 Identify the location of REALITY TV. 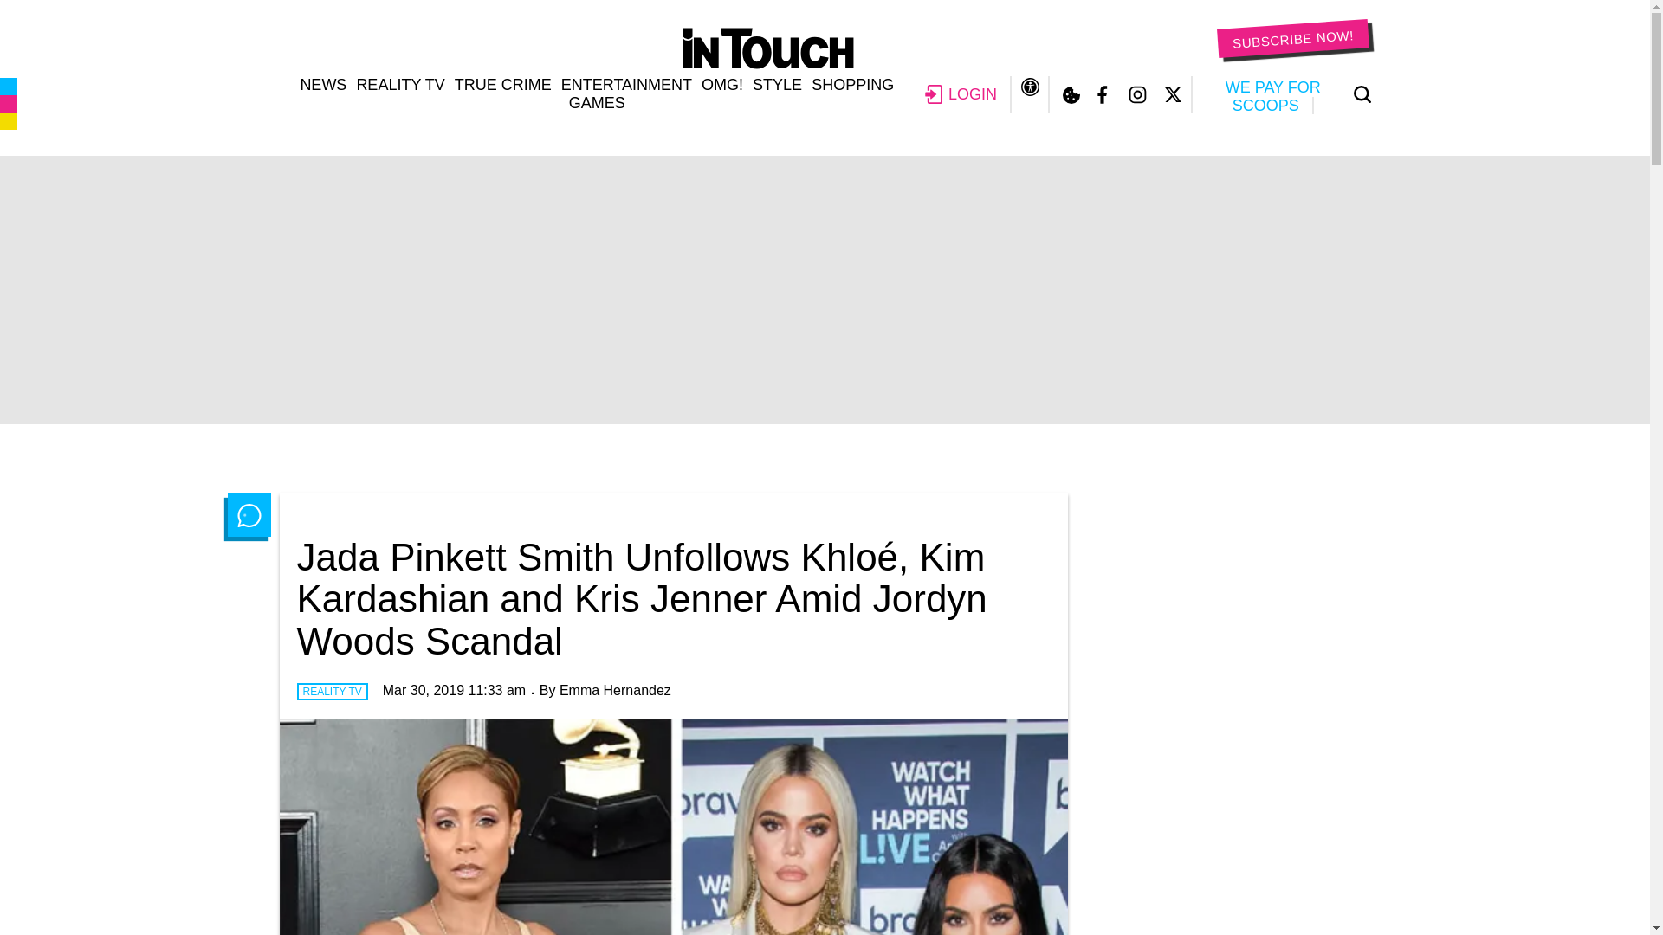
(399, 85).